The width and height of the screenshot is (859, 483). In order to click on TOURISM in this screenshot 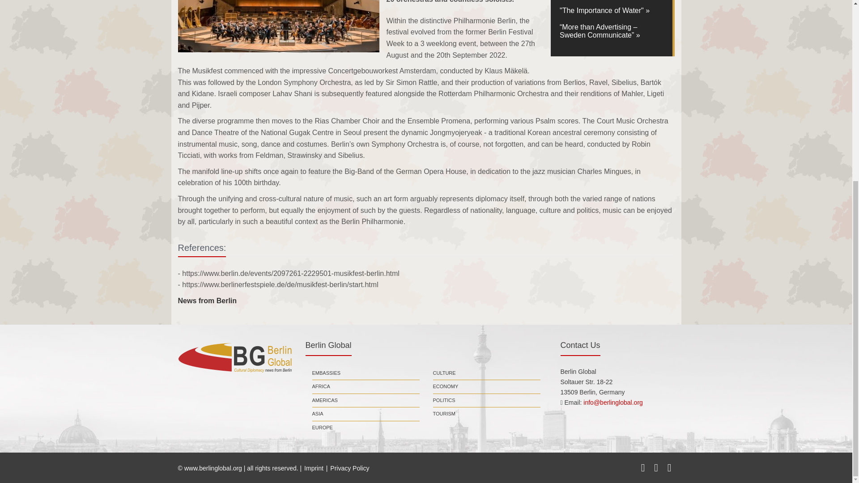, I will do `click(444, 414)`.